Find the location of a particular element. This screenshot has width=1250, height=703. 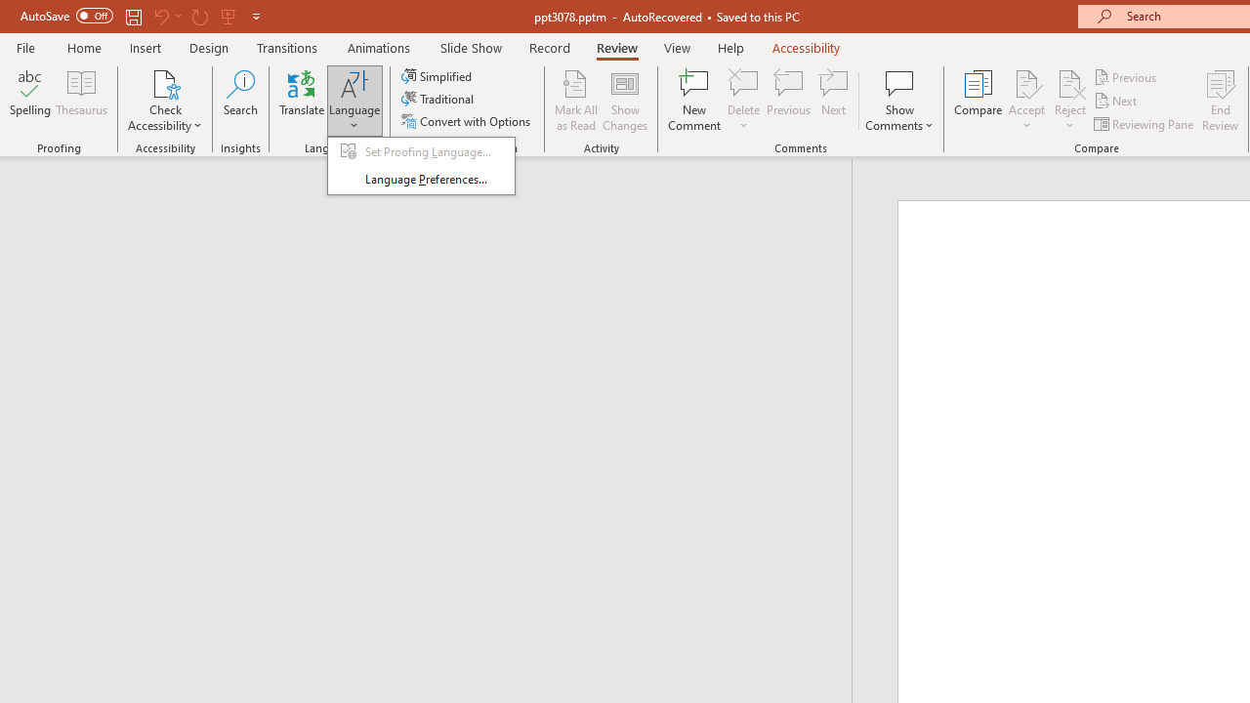

Previous is located at coordinates (1127, 76).